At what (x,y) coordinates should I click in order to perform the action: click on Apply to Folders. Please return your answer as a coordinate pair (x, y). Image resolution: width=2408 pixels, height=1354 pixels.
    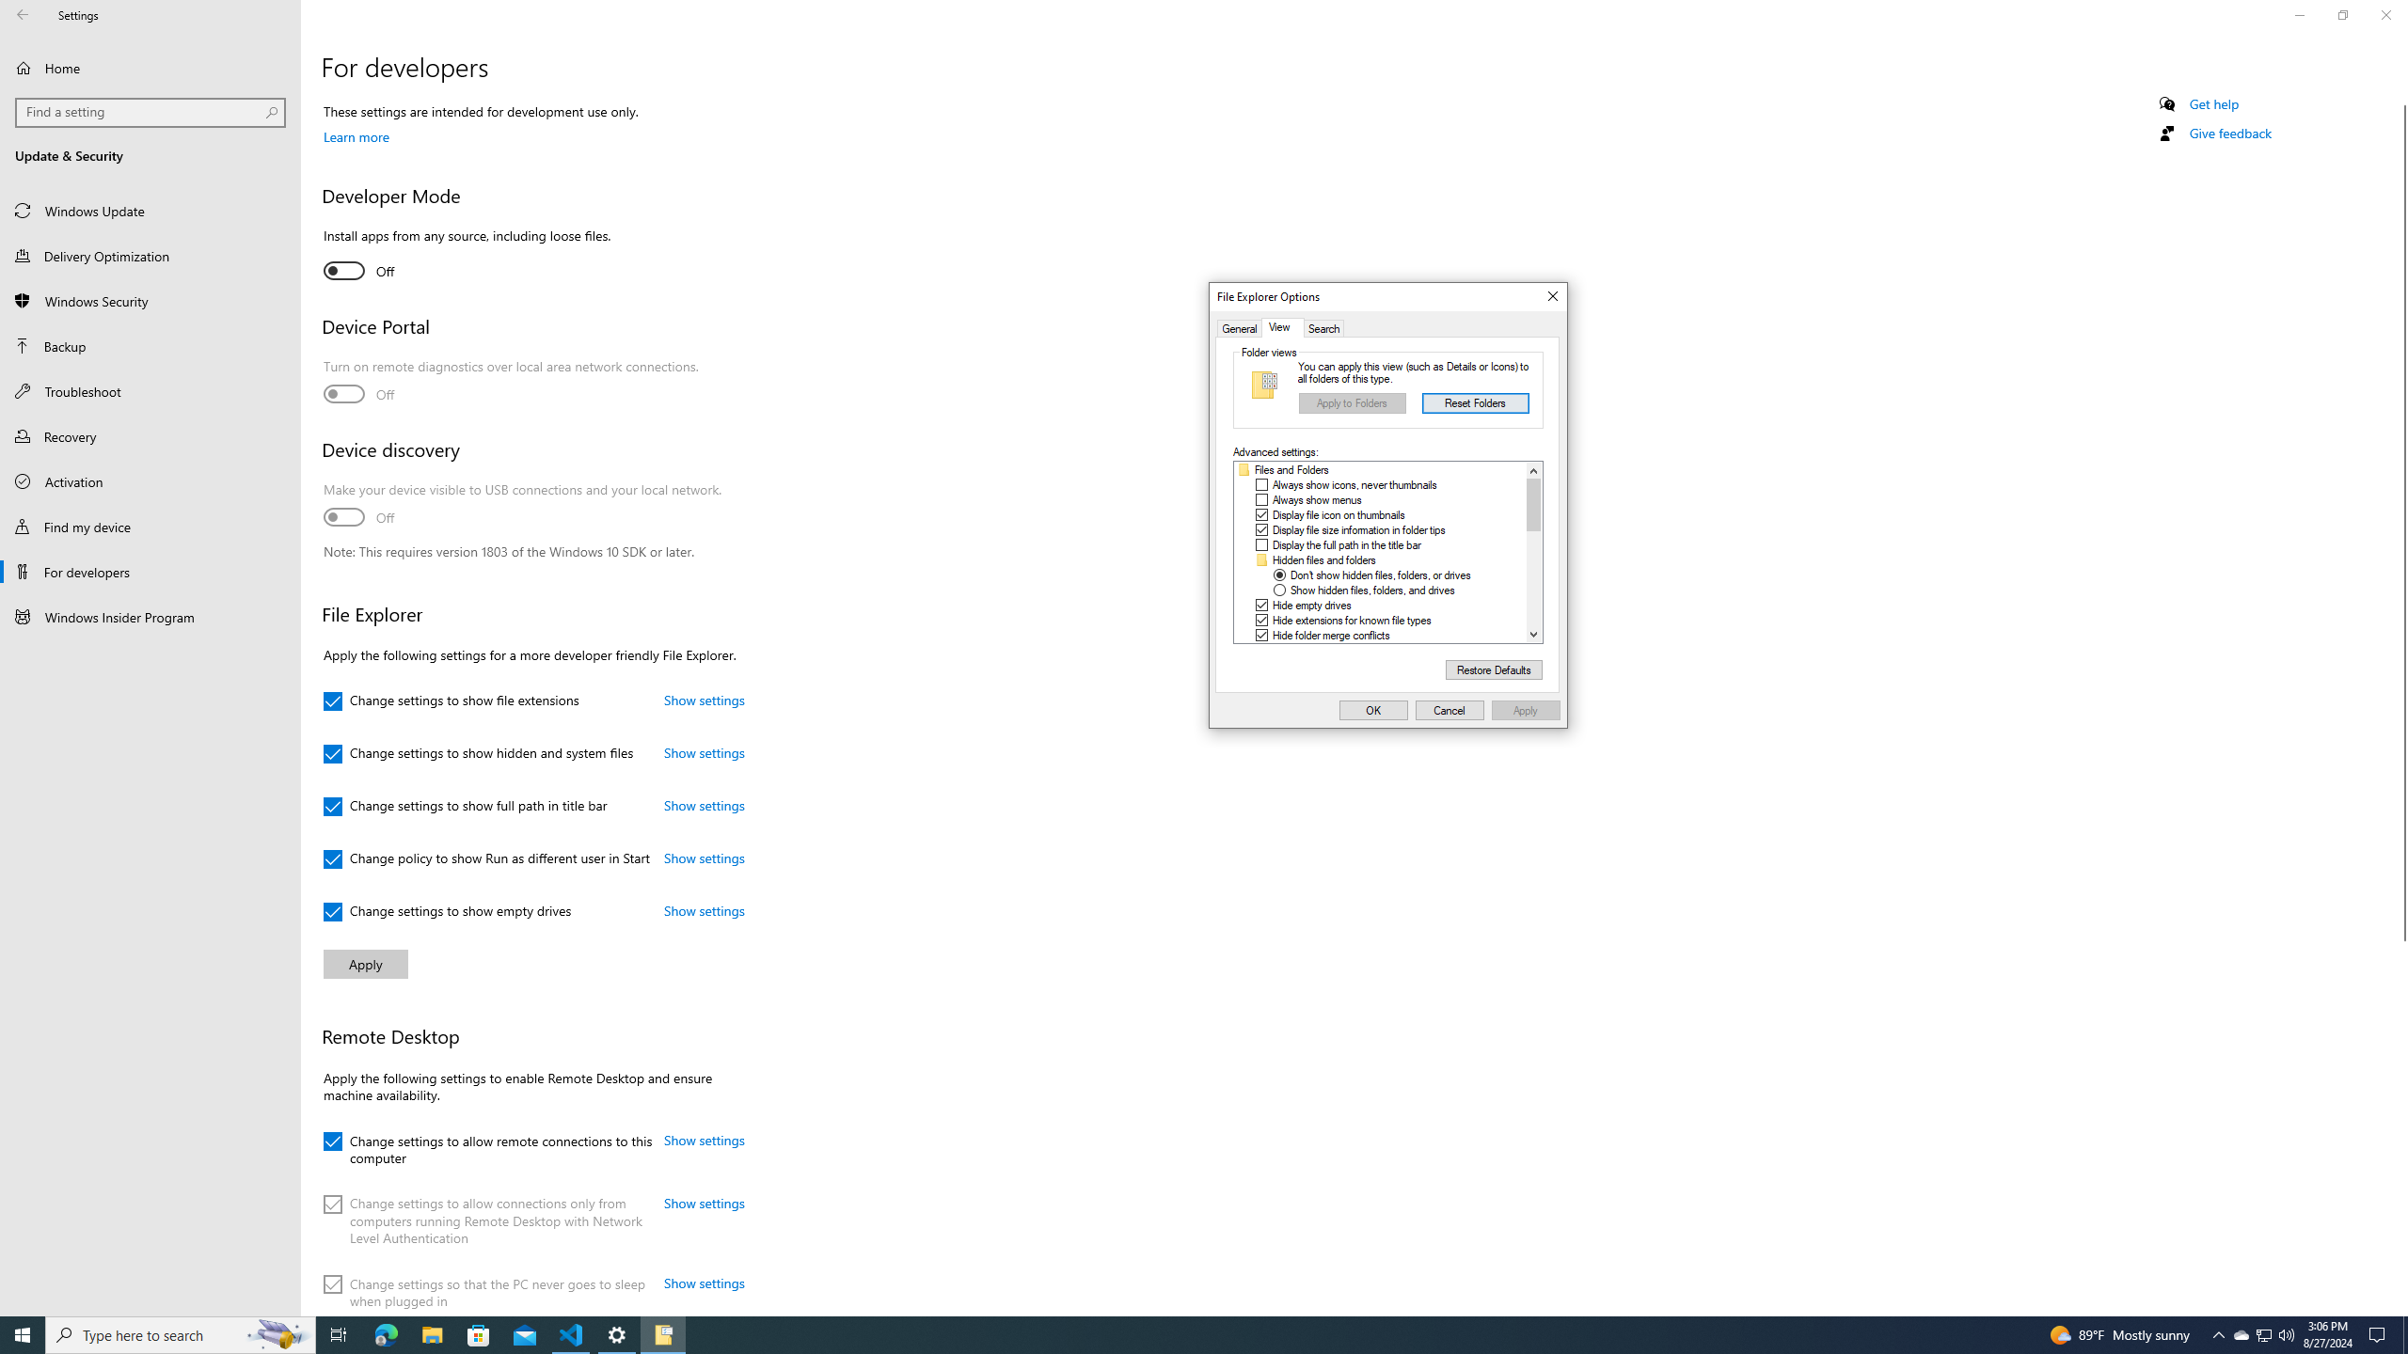
    Looking at the image, I should click on (1352, 402).